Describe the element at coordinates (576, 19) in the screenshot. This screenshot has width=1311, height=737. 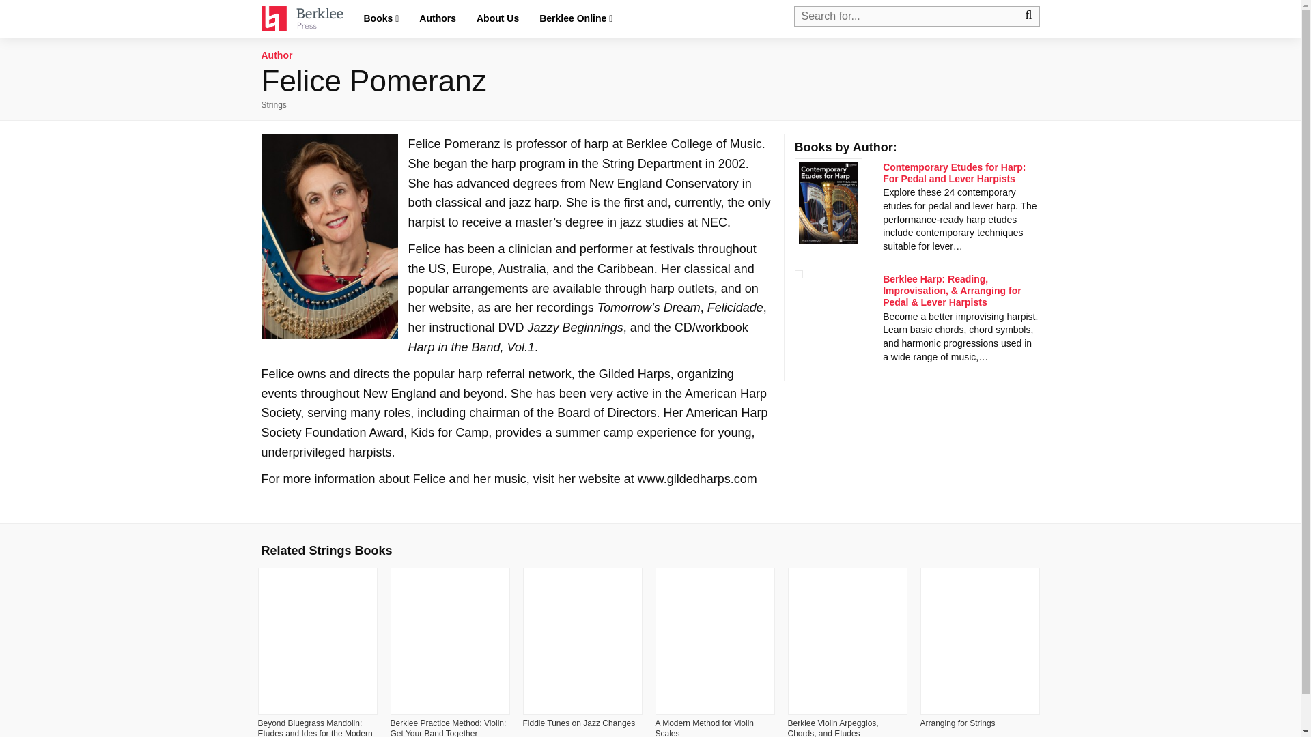
I see `Berklee Online` at that location.